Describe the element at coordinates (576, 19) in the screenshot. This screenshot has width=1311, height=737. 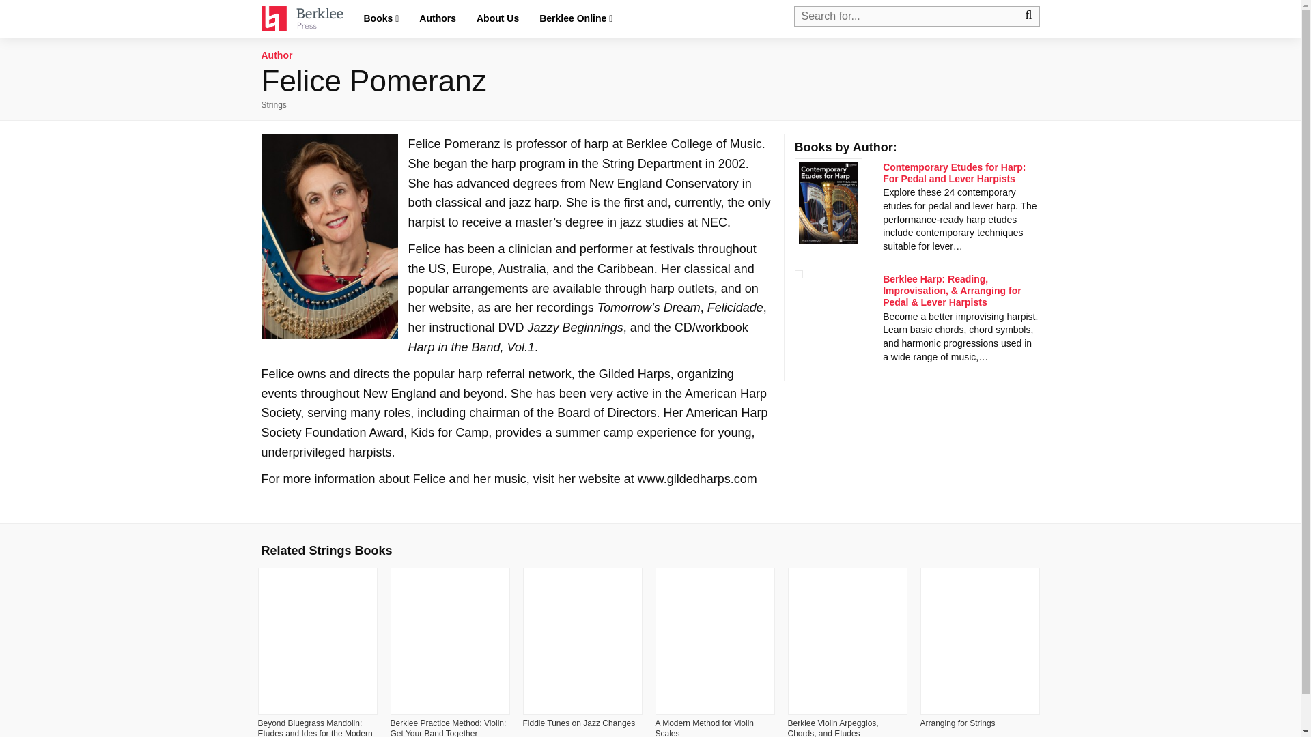
I see `Berklee Online` at that location.